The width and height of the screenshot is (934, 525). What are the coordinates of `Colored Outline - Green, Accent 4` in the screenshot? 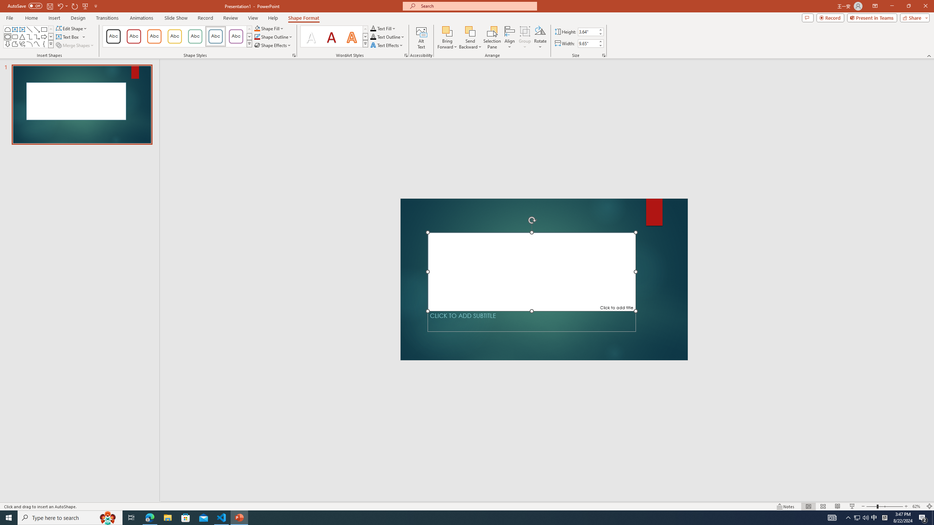 It's located at (195, 36).